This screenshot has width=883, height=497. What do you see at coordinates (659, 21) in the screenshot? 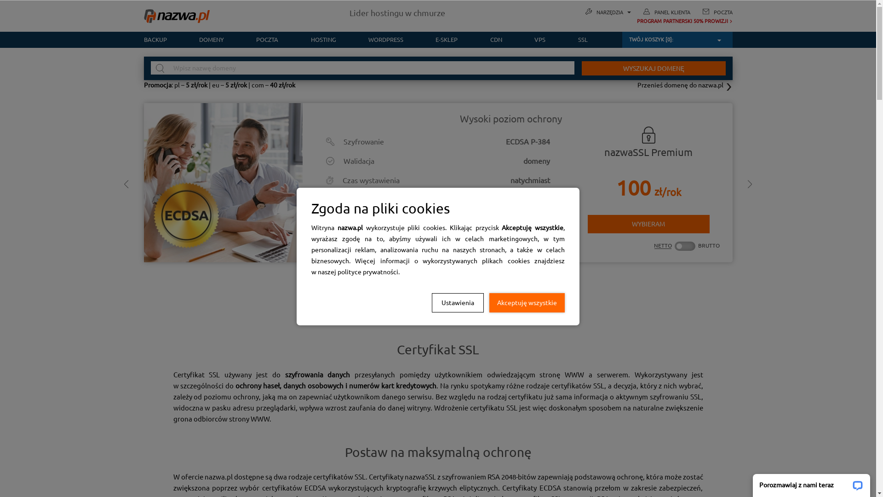
I see `PROGRAM PARTNERSKI 50% PROWIZJI` at bounding box center [659, 21].